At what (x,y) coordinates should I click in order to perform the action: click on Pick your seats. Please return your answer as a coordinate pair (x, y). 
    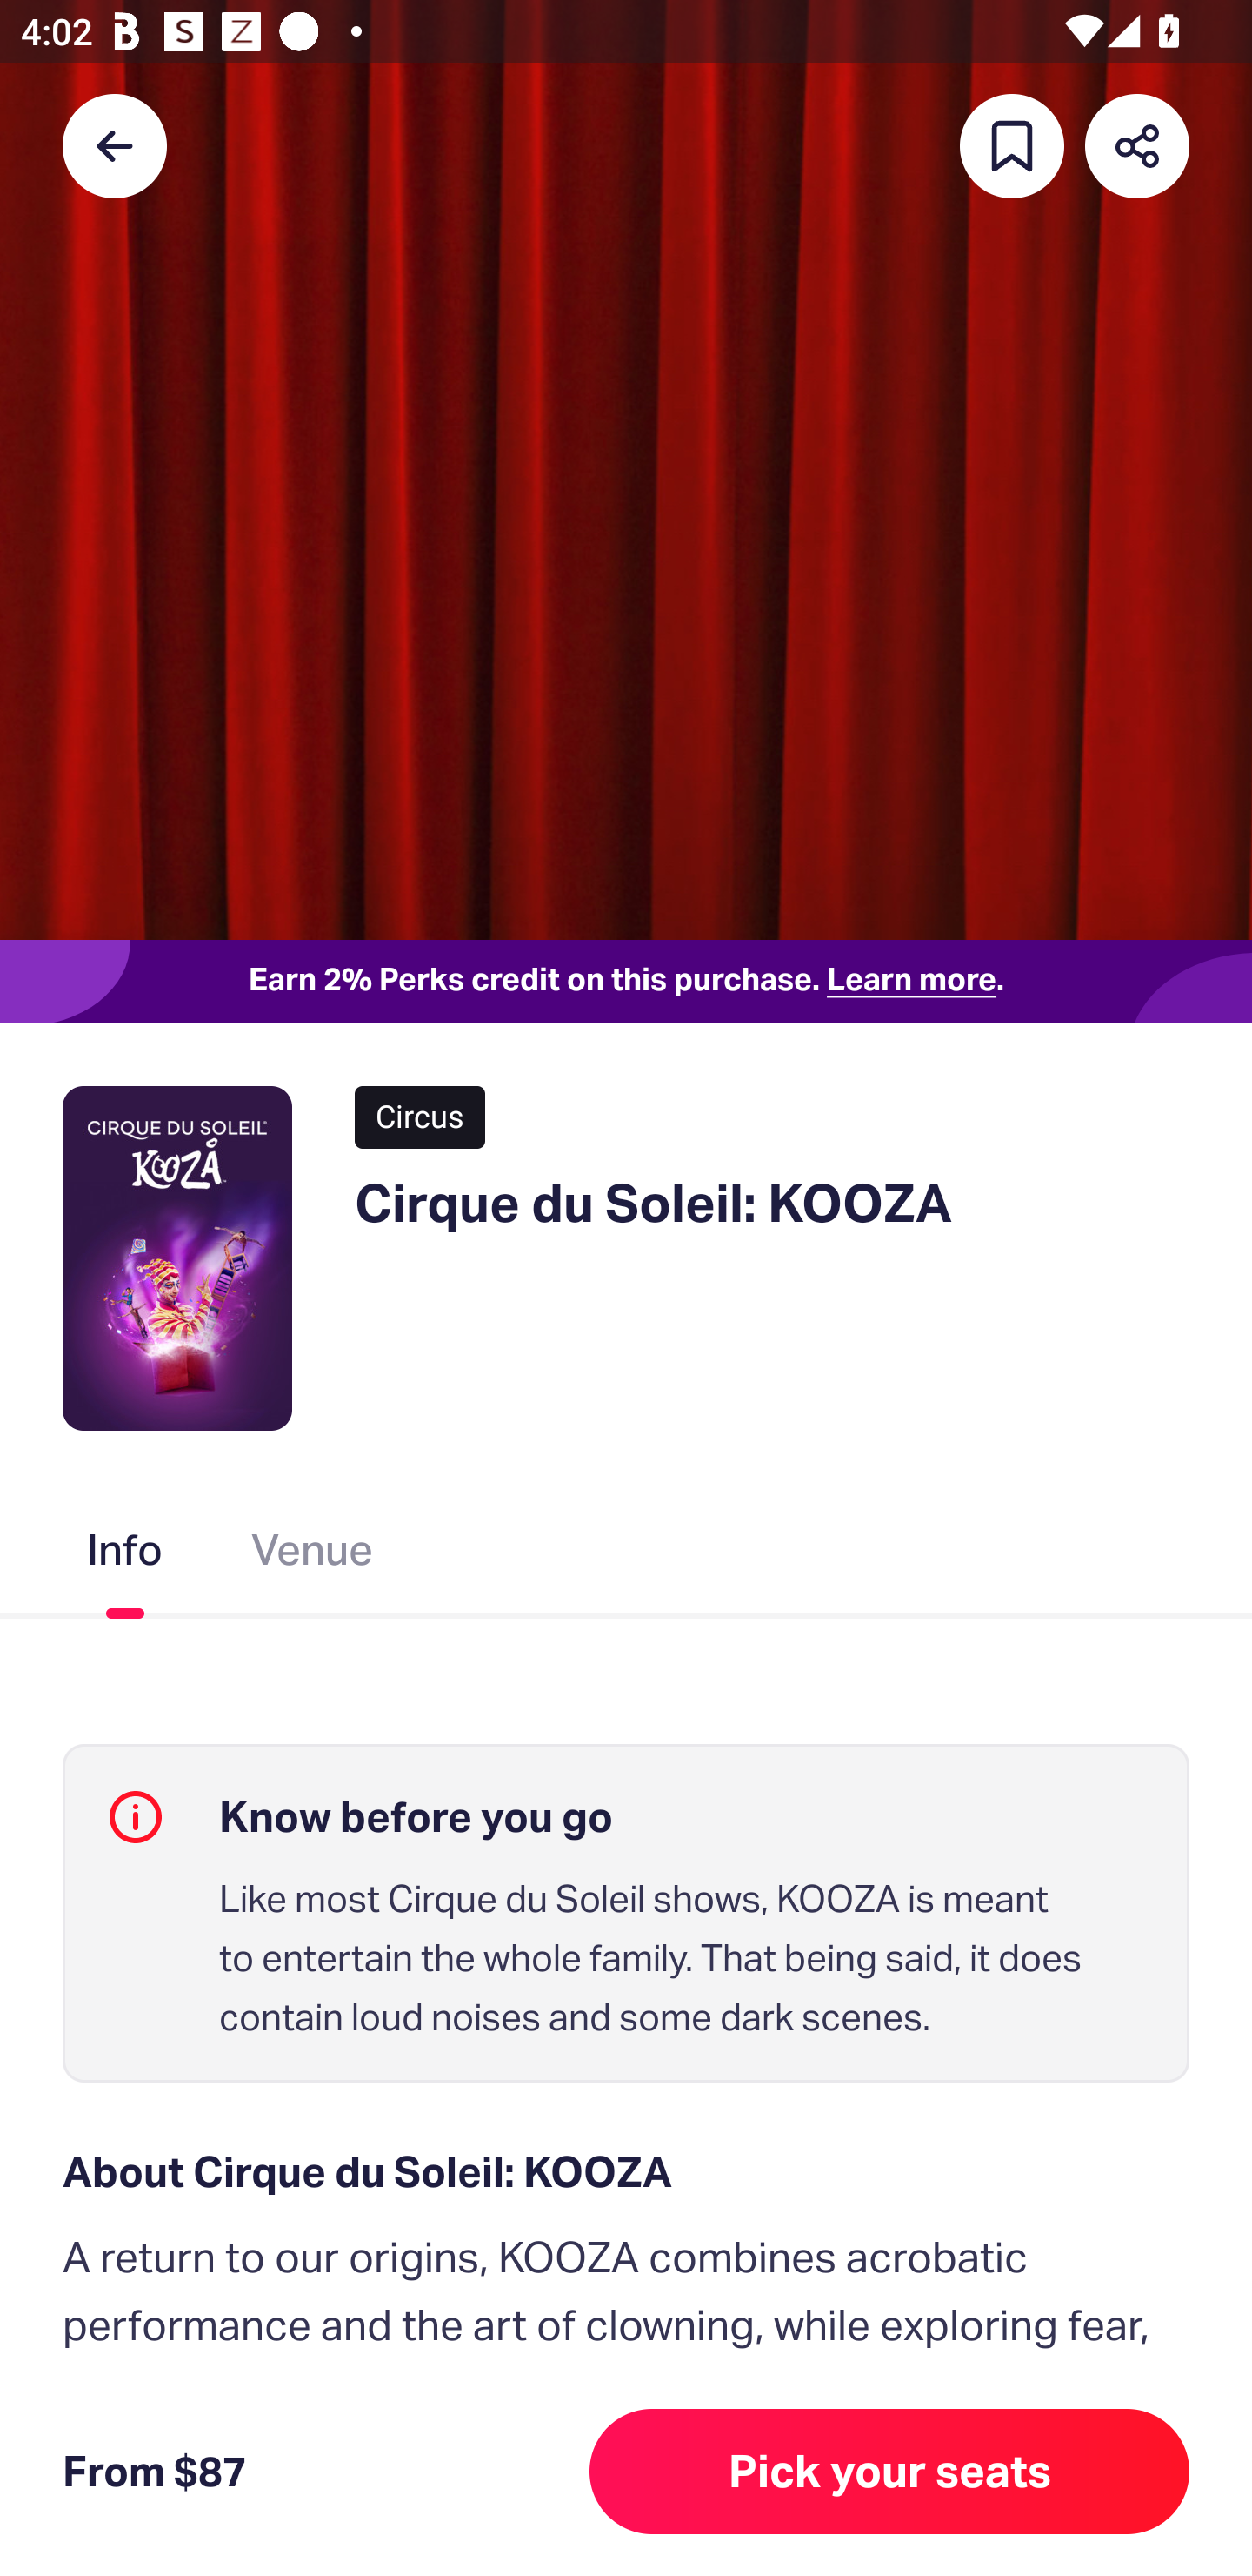
    Looking at the image, I should click on (889, 2472).